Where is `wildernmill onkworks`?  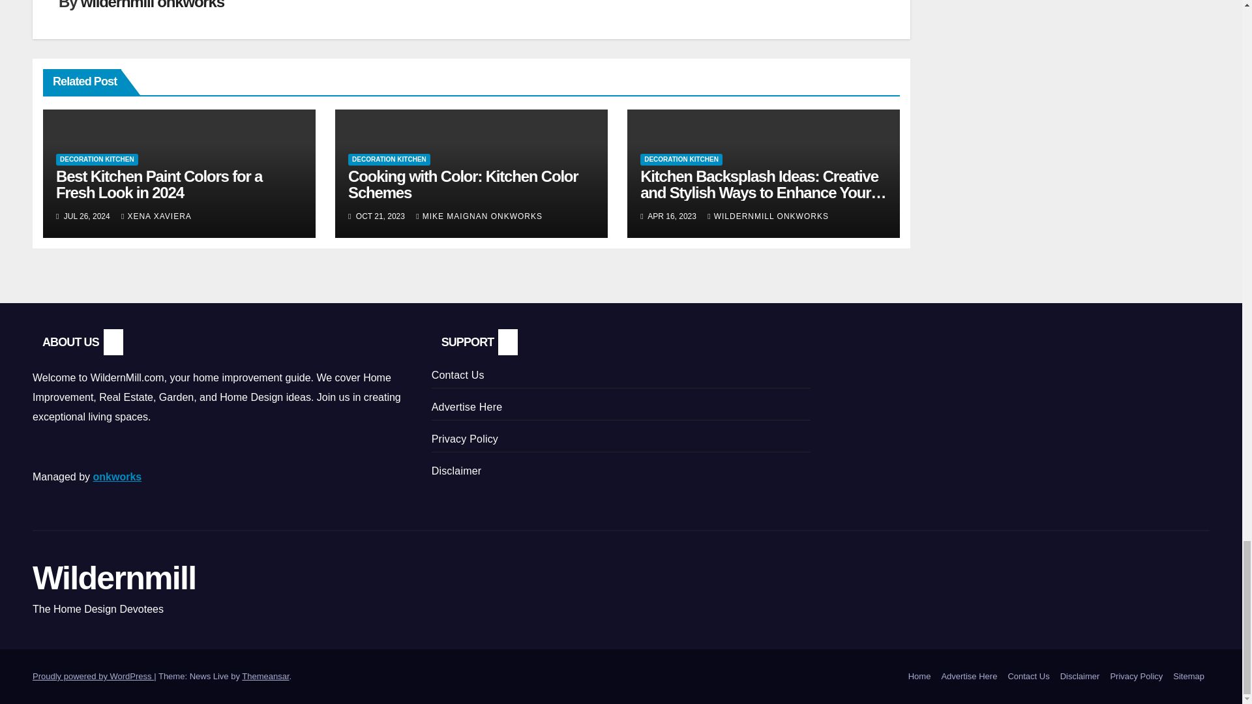
wildernmill onkworks is located at coordinates (153, 5).